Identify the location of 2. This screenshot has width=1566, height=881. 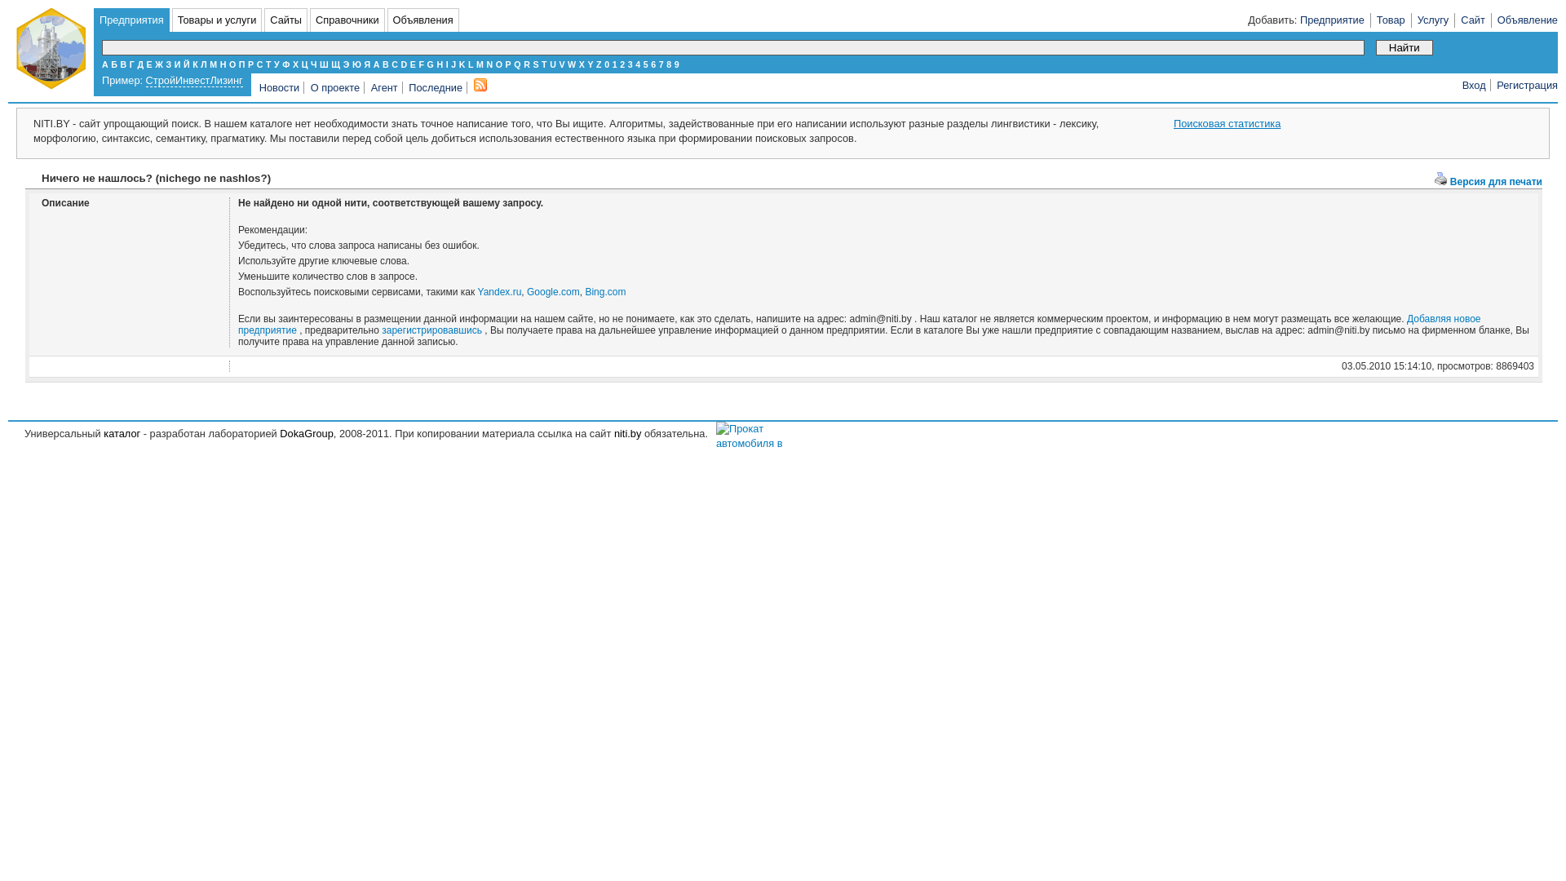
(622, 64).